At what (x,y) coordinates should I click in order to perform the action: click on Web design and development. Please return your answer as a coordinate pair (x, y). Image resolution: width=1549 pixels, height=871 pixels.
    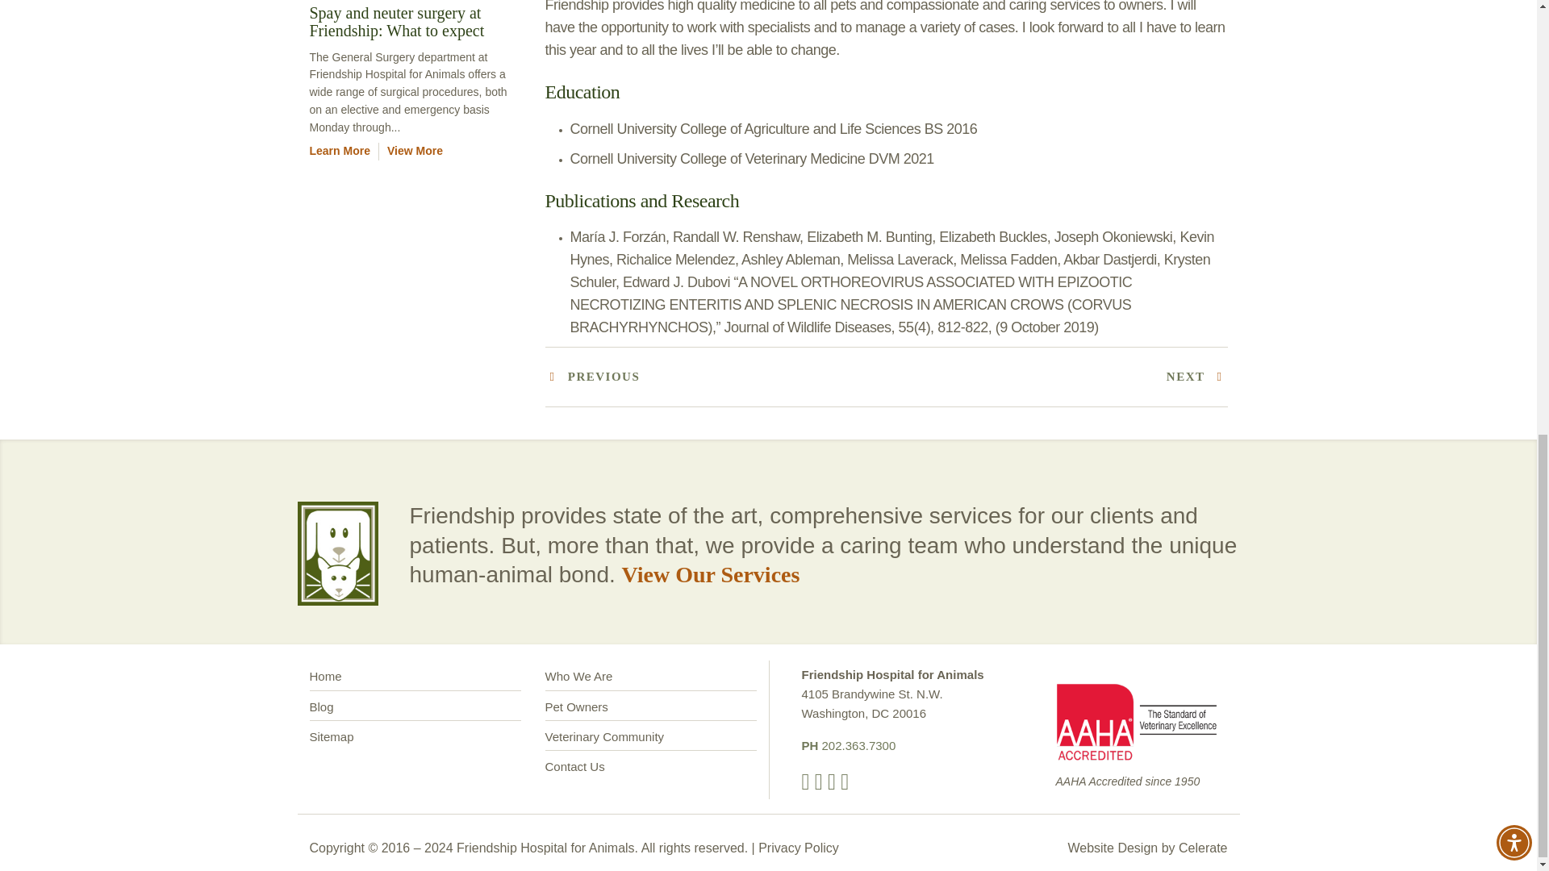
    Looking at the image, I should click on (1202, 847).